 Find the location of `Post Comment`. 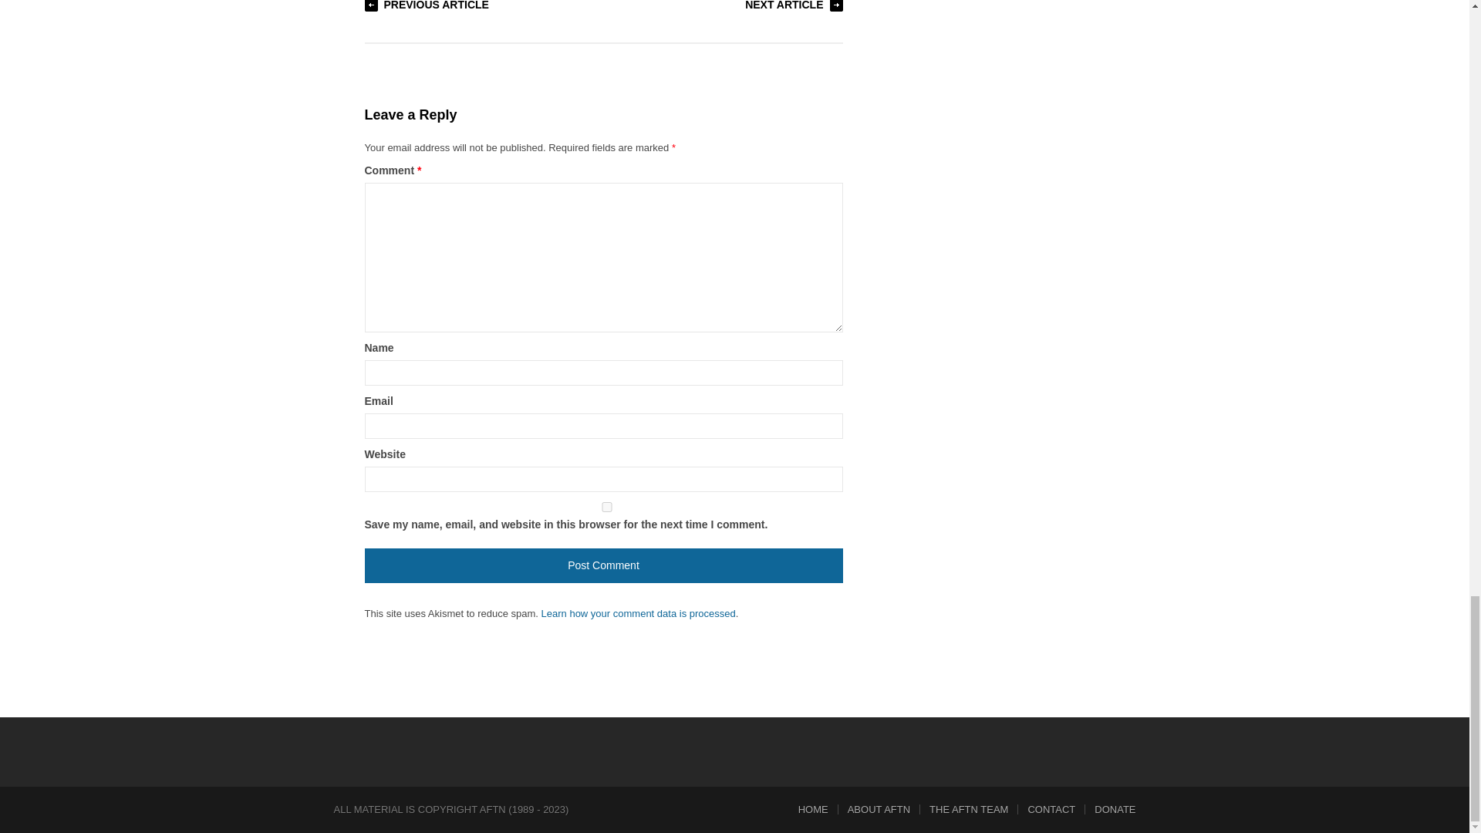

Post Comment is located at coordinates (603, 565).